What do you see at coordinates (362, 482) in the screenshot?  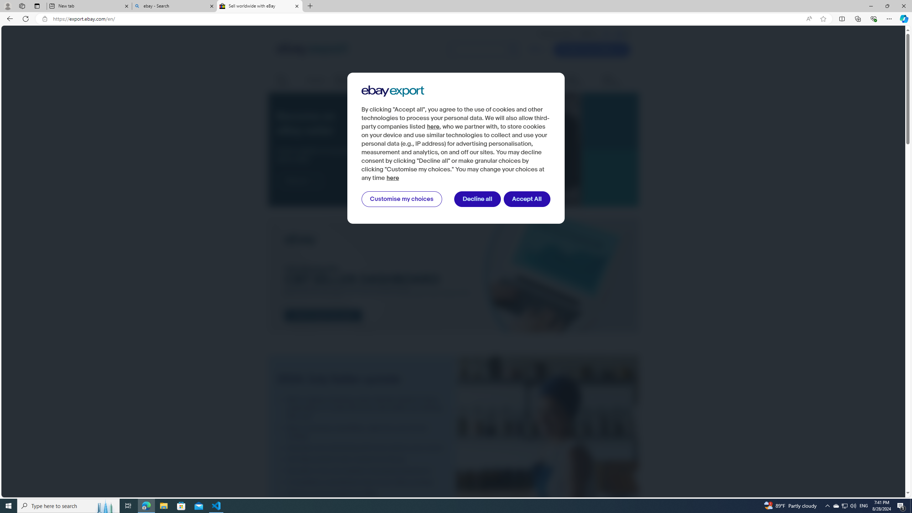 I see `A simplified, consolidated view of your eBay earnings` at bounding box center [362, 482].